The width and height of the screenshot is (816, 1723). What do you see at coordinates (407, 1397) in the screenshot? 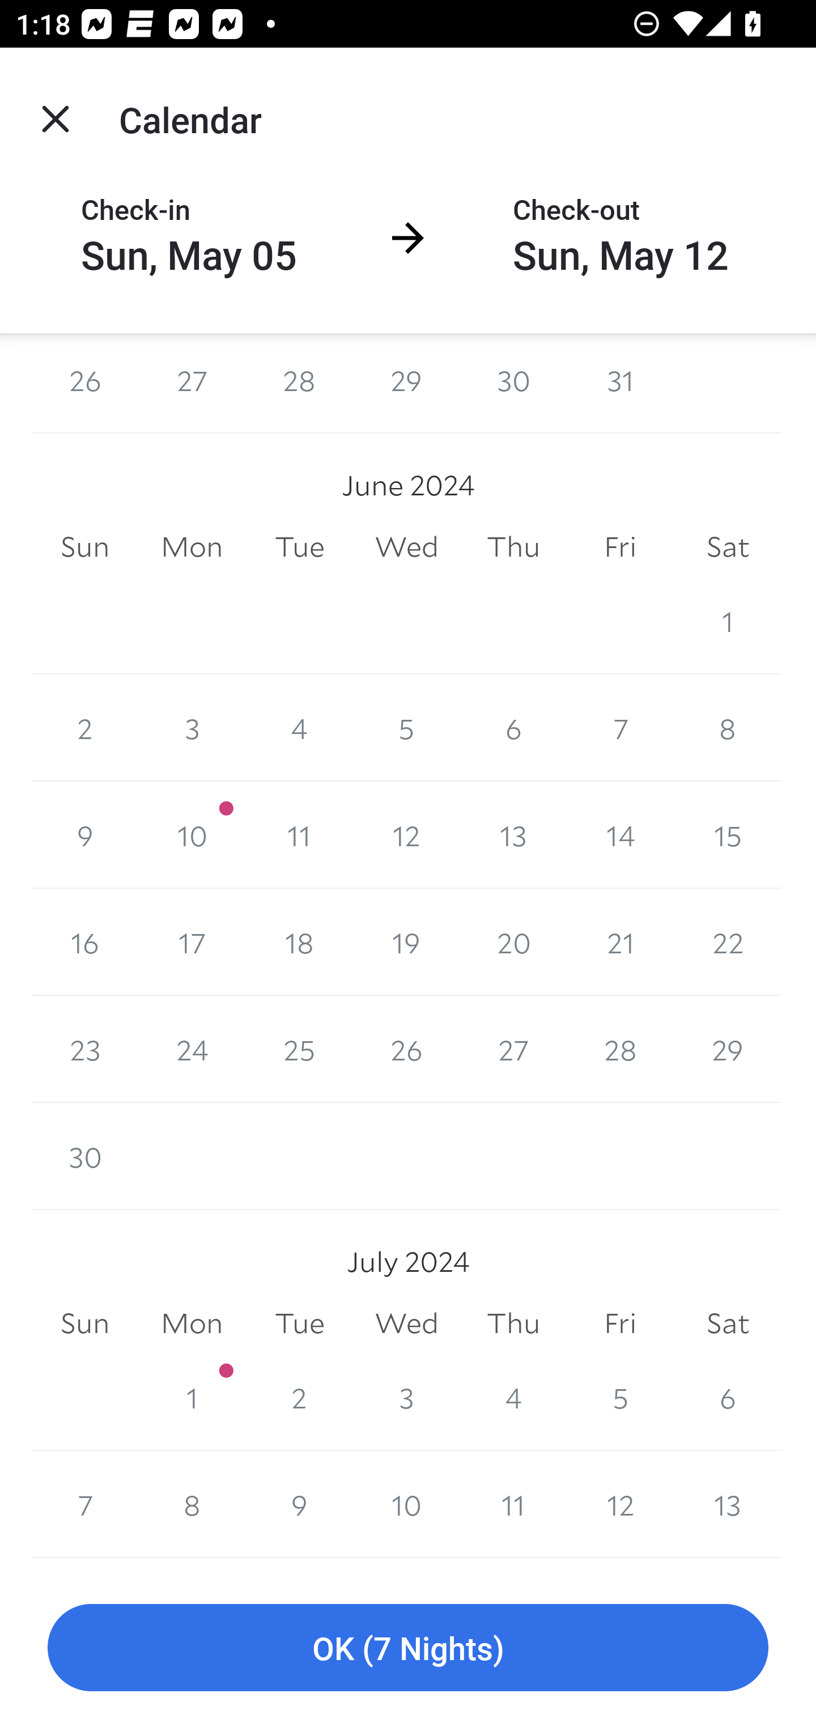
I see `3 3 July 2024` at bounding box center [407, 1397].